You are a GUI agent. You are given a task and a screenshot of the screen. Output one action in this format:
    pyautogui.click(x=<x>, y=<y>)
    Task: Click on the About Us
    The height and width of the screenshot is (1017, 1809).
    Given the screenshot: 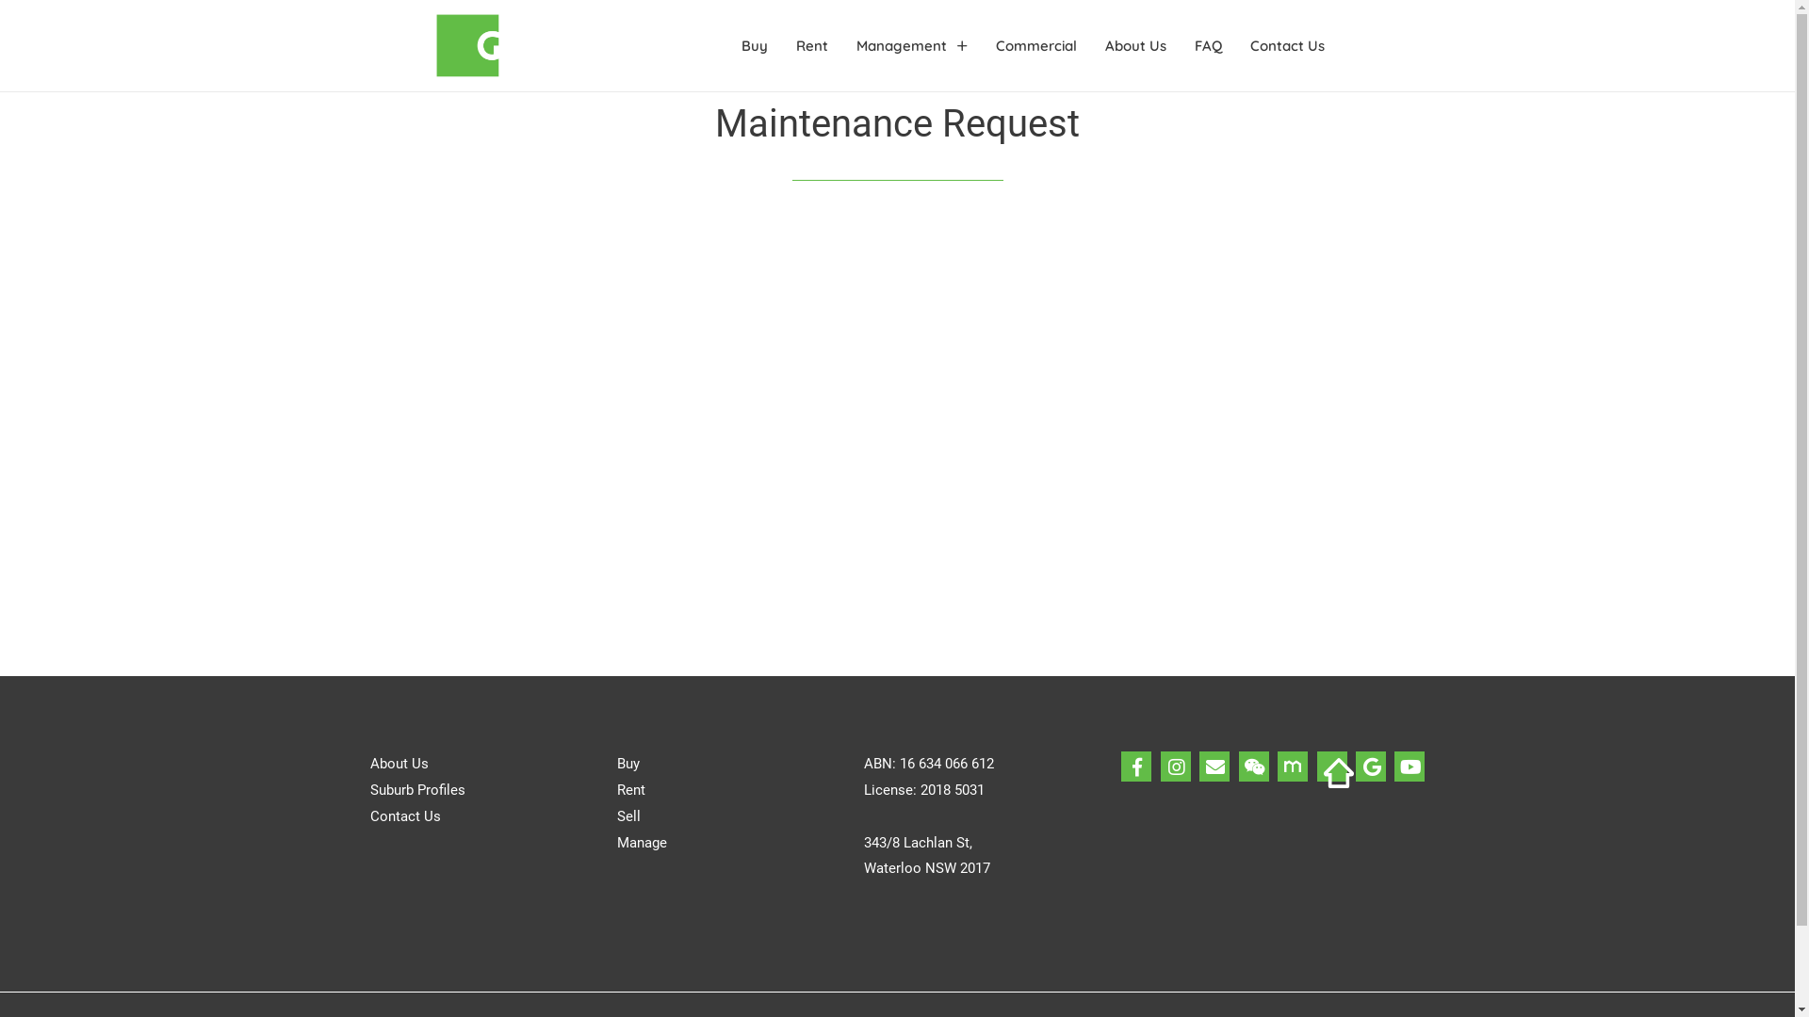 What is the action you would take?
    pyautogui.click(x=399, y=764)
    